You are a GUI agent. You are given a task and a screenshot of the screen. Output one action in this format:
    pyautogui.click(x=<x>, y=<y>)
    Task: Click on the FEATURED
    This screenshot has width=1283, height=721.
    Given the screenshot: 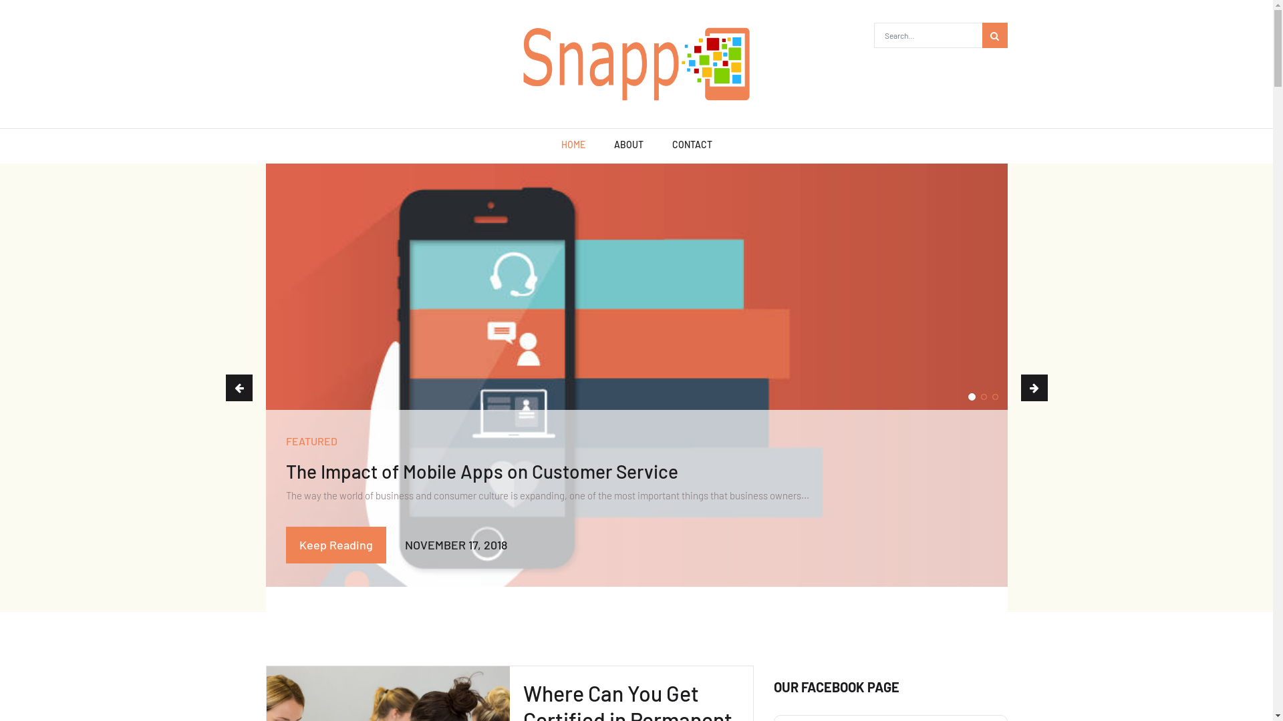 What is the action you would take?
    pyautogui.click(x=311, y=441)
    